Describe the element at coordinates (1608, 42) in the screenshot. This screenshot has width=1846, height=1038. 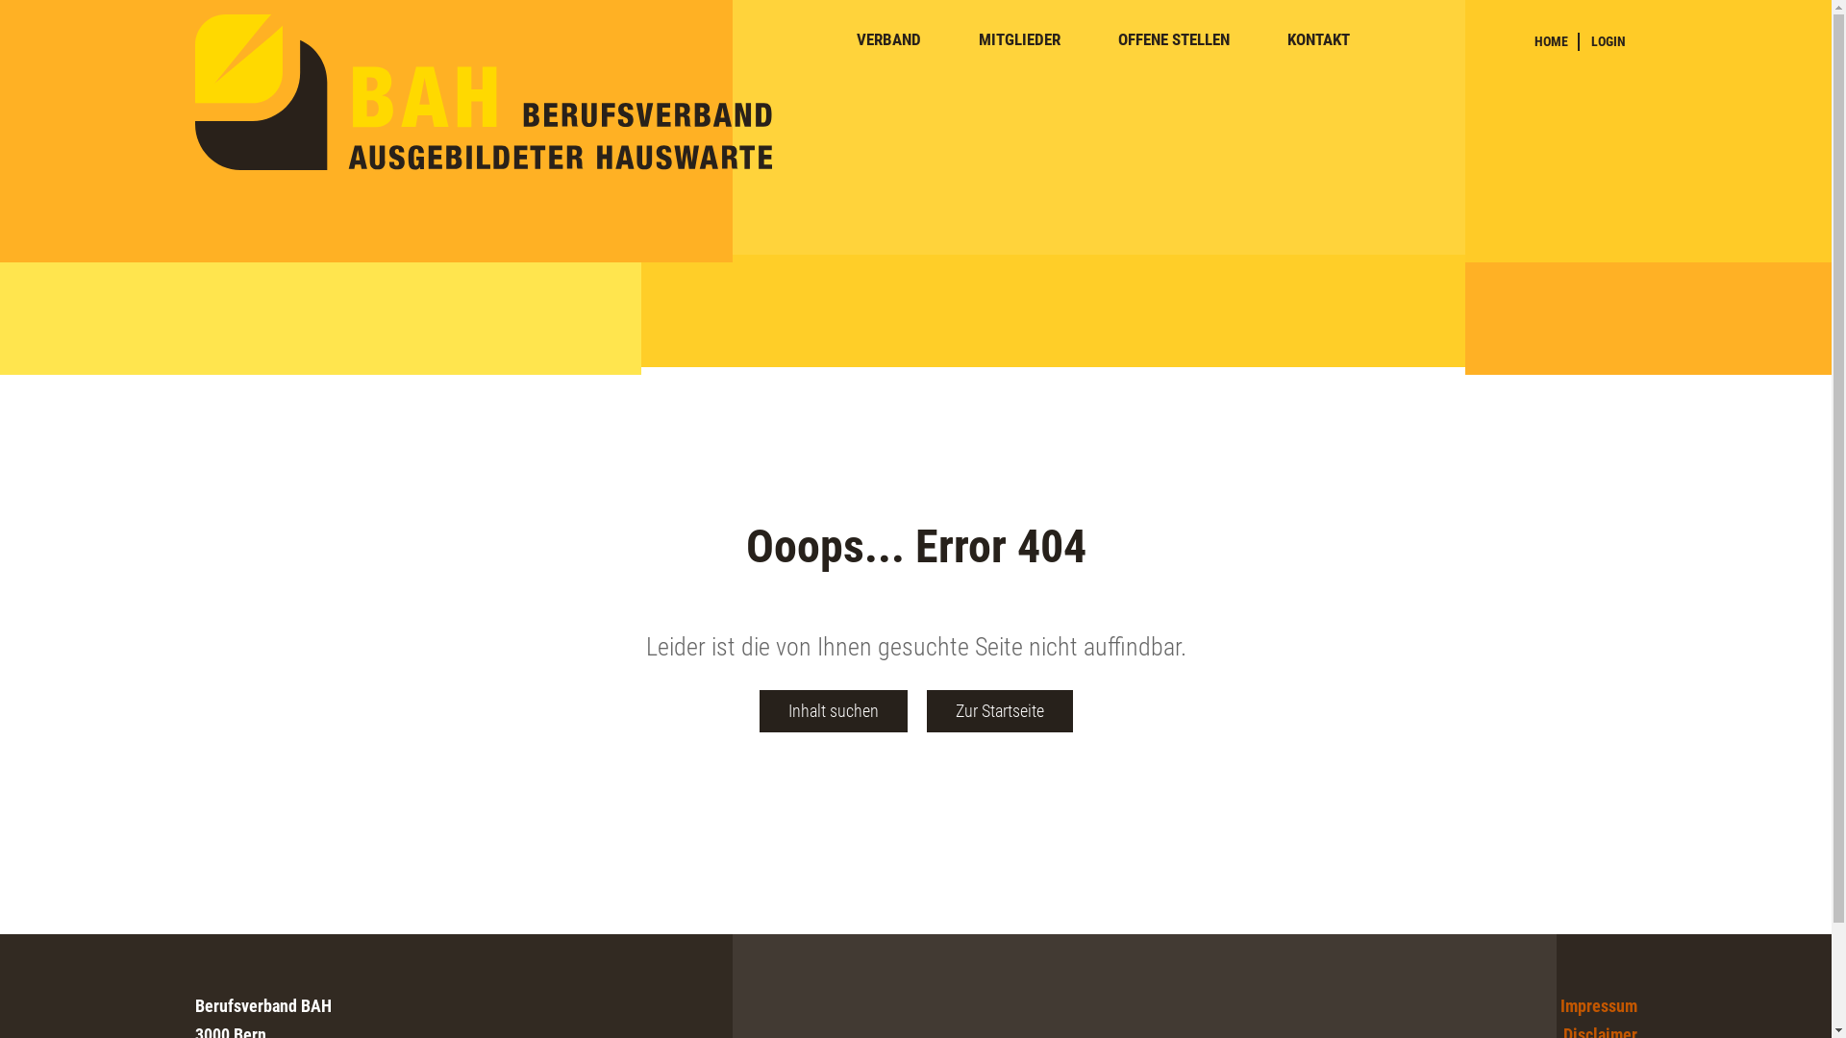
I see `LOGIN` at that location.